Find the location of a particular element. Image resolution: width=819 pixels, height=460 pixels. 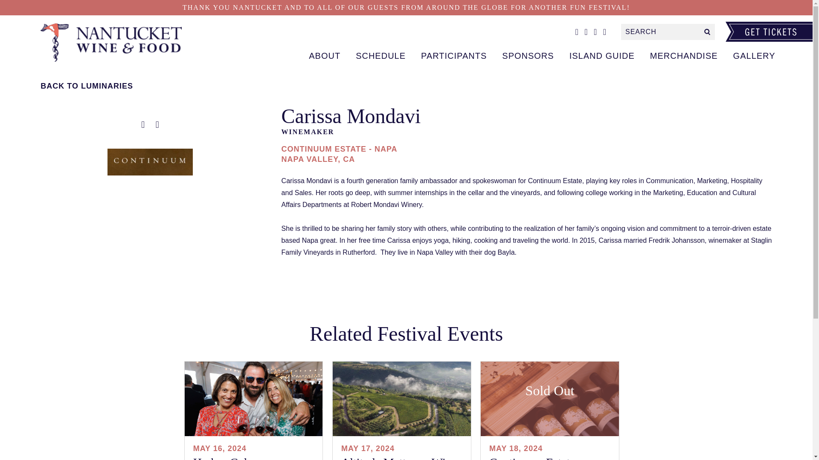

ISLAND GUIDE is located at coordinates (602, 56).